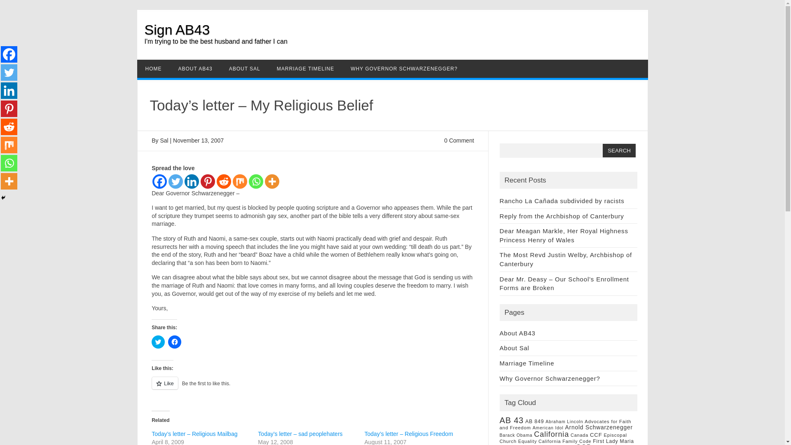 This screenshot has height=445, width=791. I want to click on Linkedin, so click(192, 181).